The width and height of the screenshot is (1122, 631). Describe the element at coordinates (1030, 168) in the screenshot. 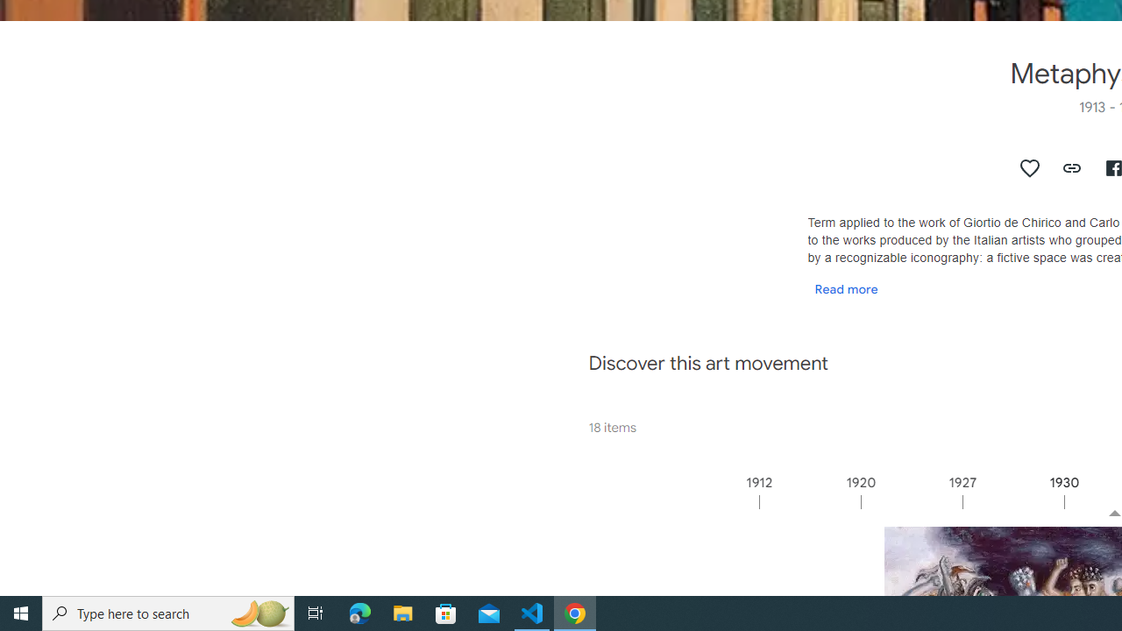

I see `Authenticate to favorite this asset.` at that location.